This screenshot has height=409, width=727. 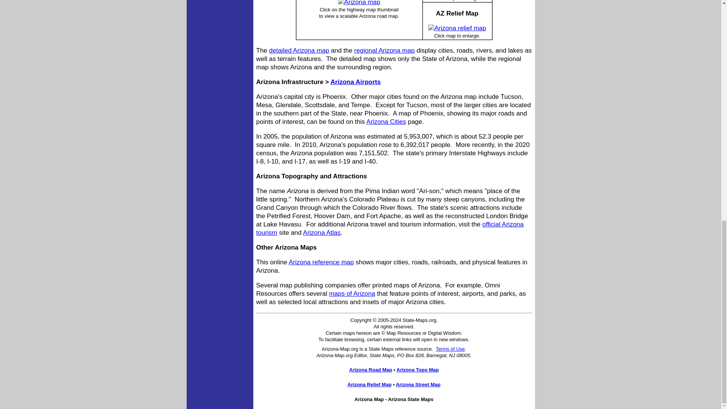 What do you see at coordinates (352, 293) in the screenshot?
I see `maps of Arizona` at bounding box center [352, 293].